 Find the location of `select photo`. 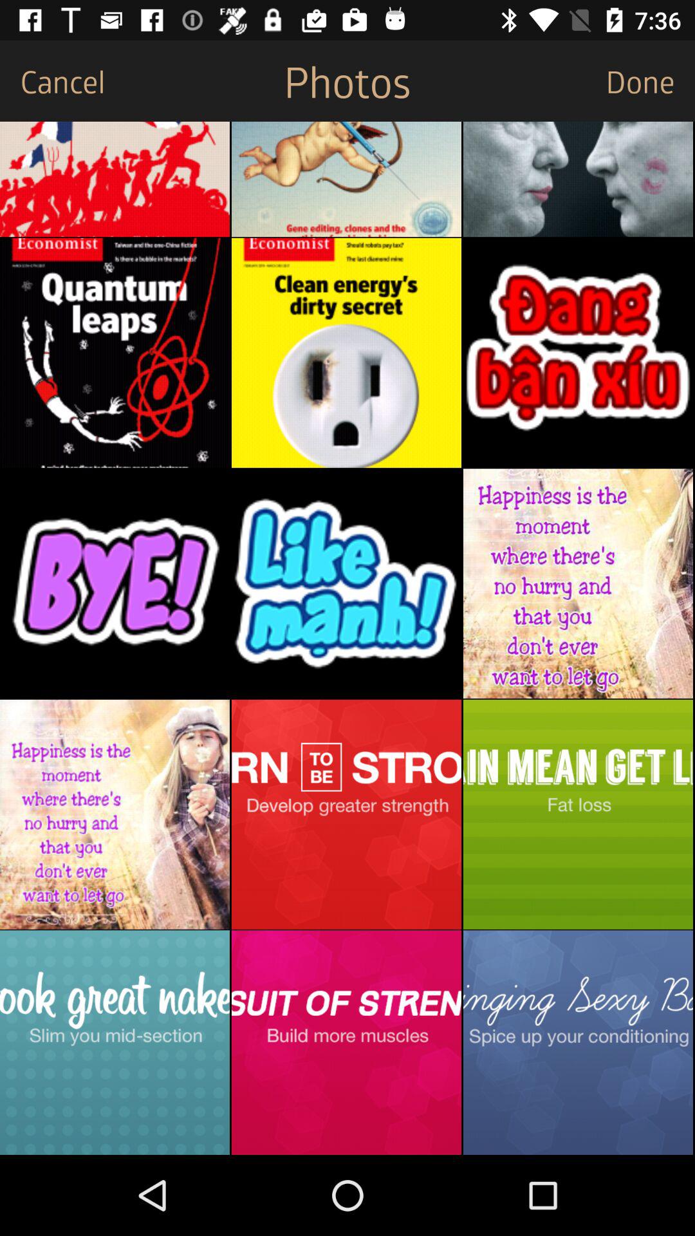

select photo is located at coordinates (115, 814).